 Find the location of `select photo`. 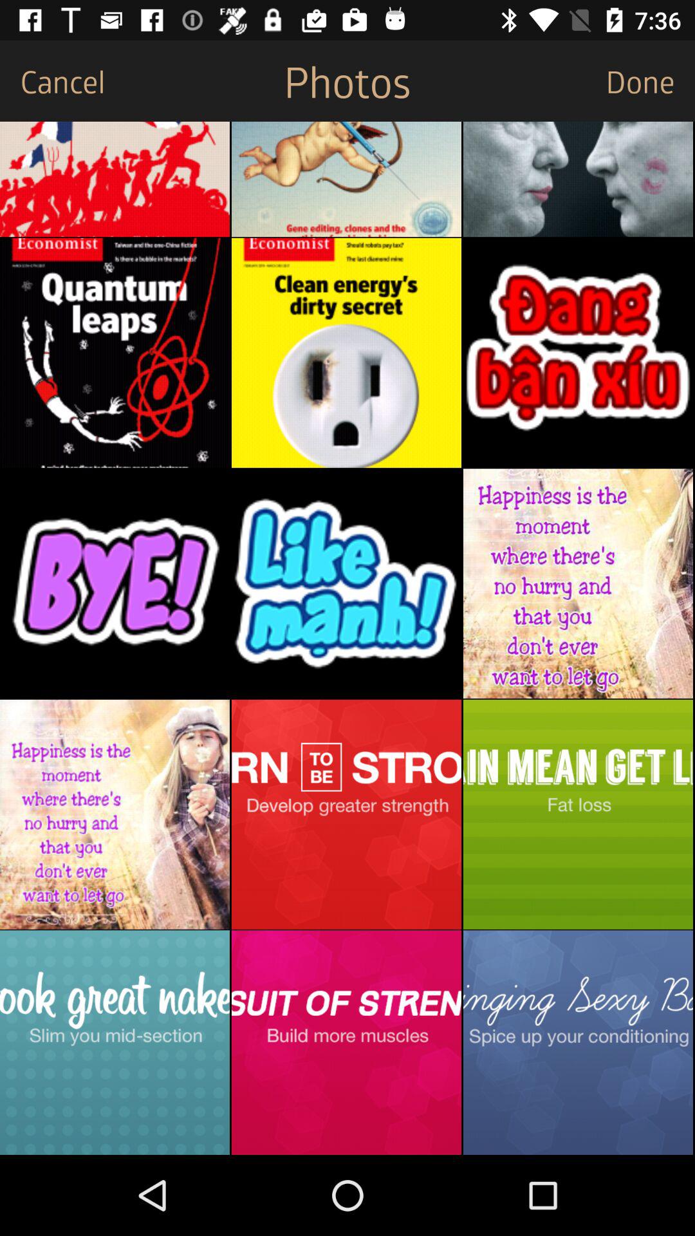

select photo is located at coordinates (115, 814).